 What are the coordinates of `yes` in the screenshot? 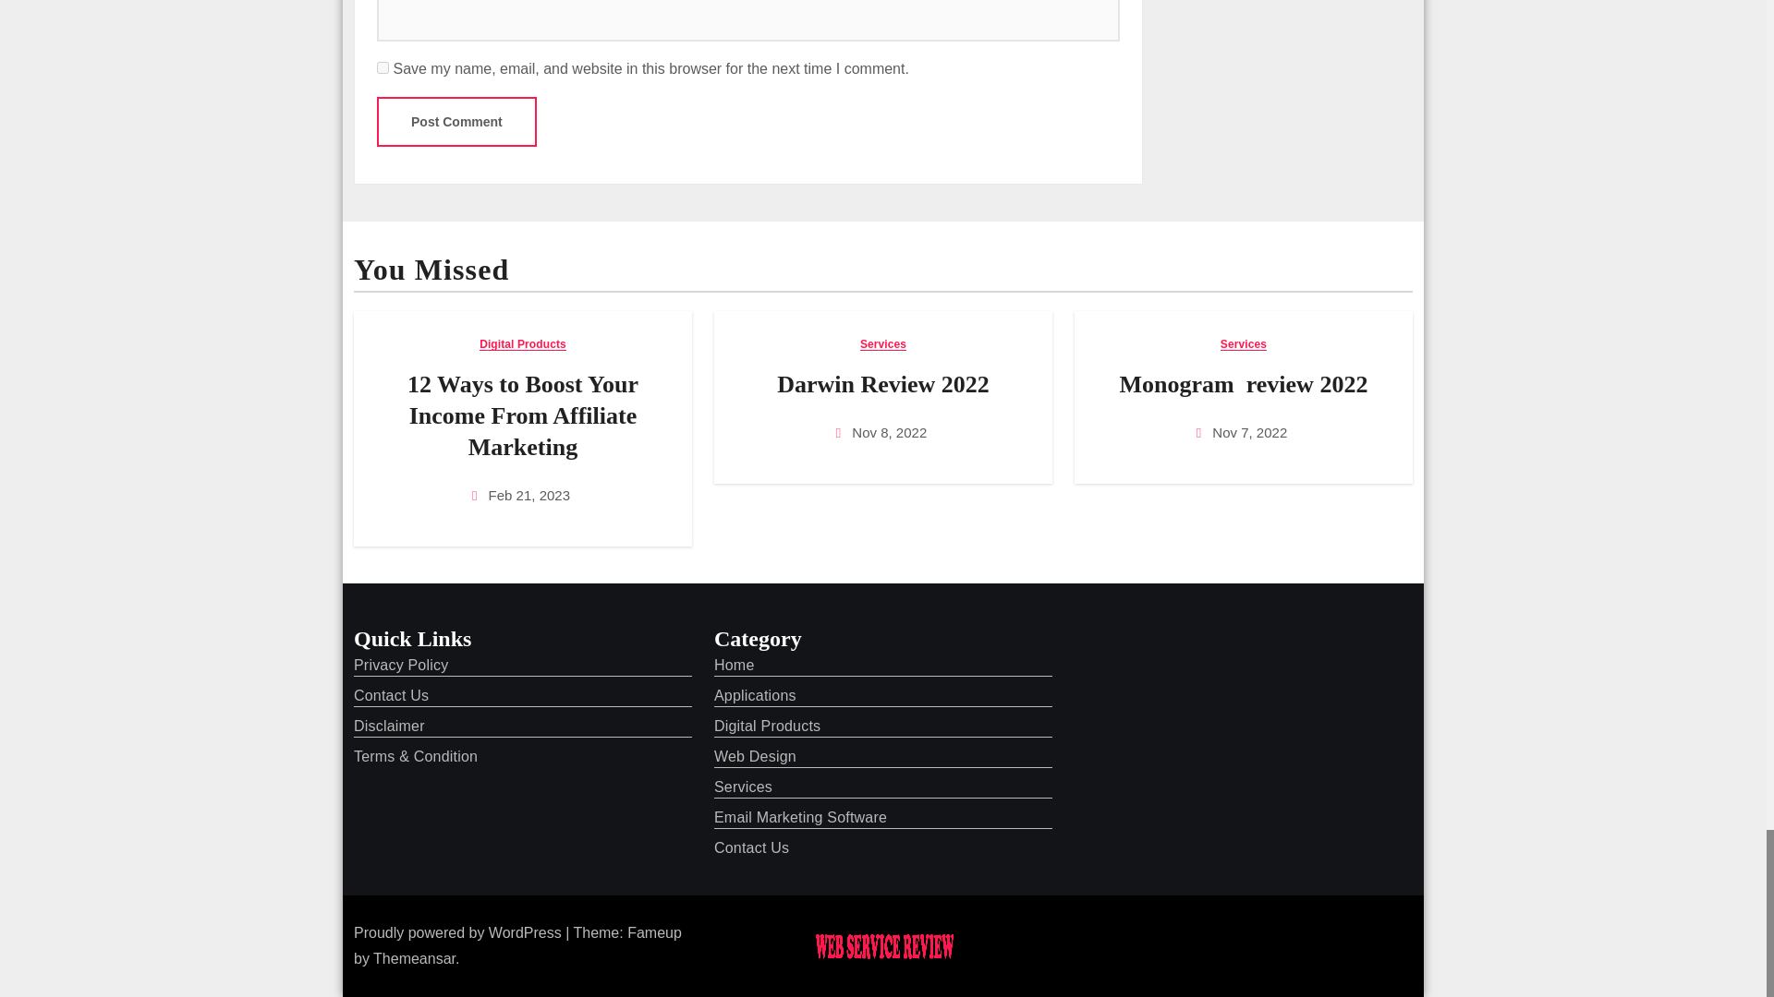 It's located at (383, 66).